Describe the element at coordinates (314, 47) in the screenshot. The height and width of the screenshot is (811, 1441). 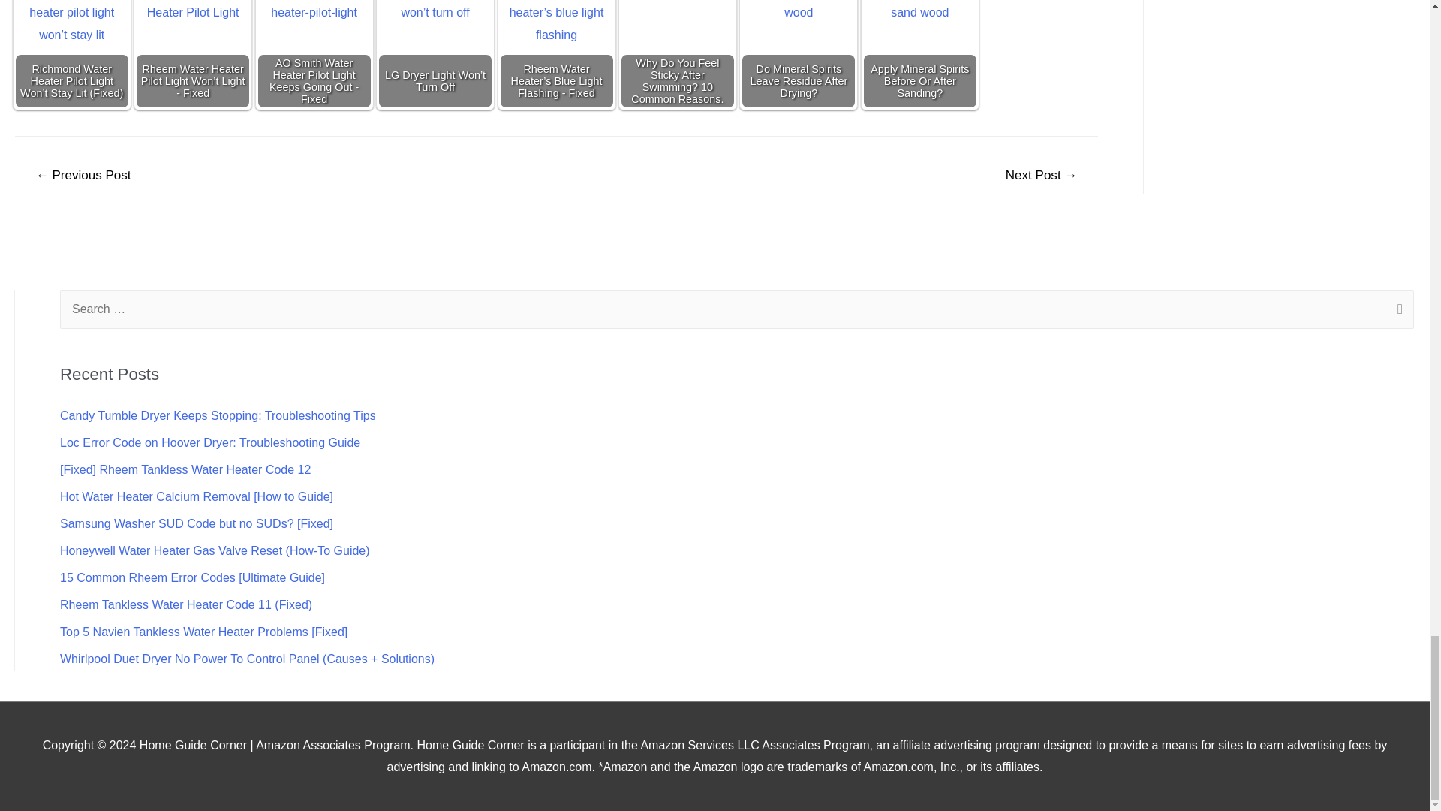
I see `AO Smith Water Heater Pilot Light Keeps Going Out - Fixed` at that location.